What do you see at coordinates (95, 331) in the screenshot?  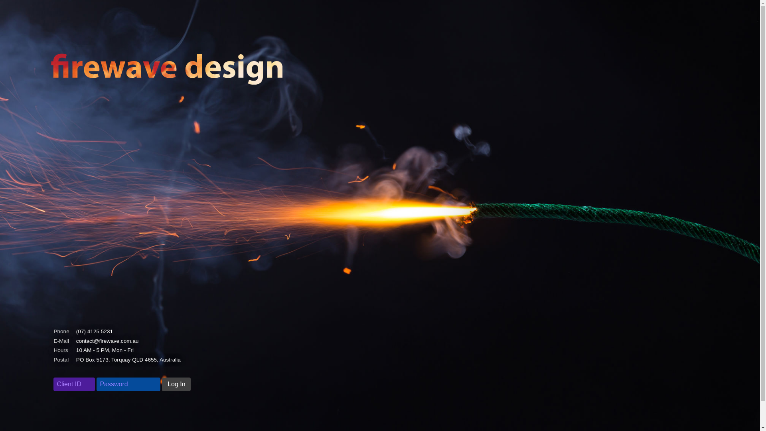 I see `(07) 4125 5231` at bounding box center [95, 331].